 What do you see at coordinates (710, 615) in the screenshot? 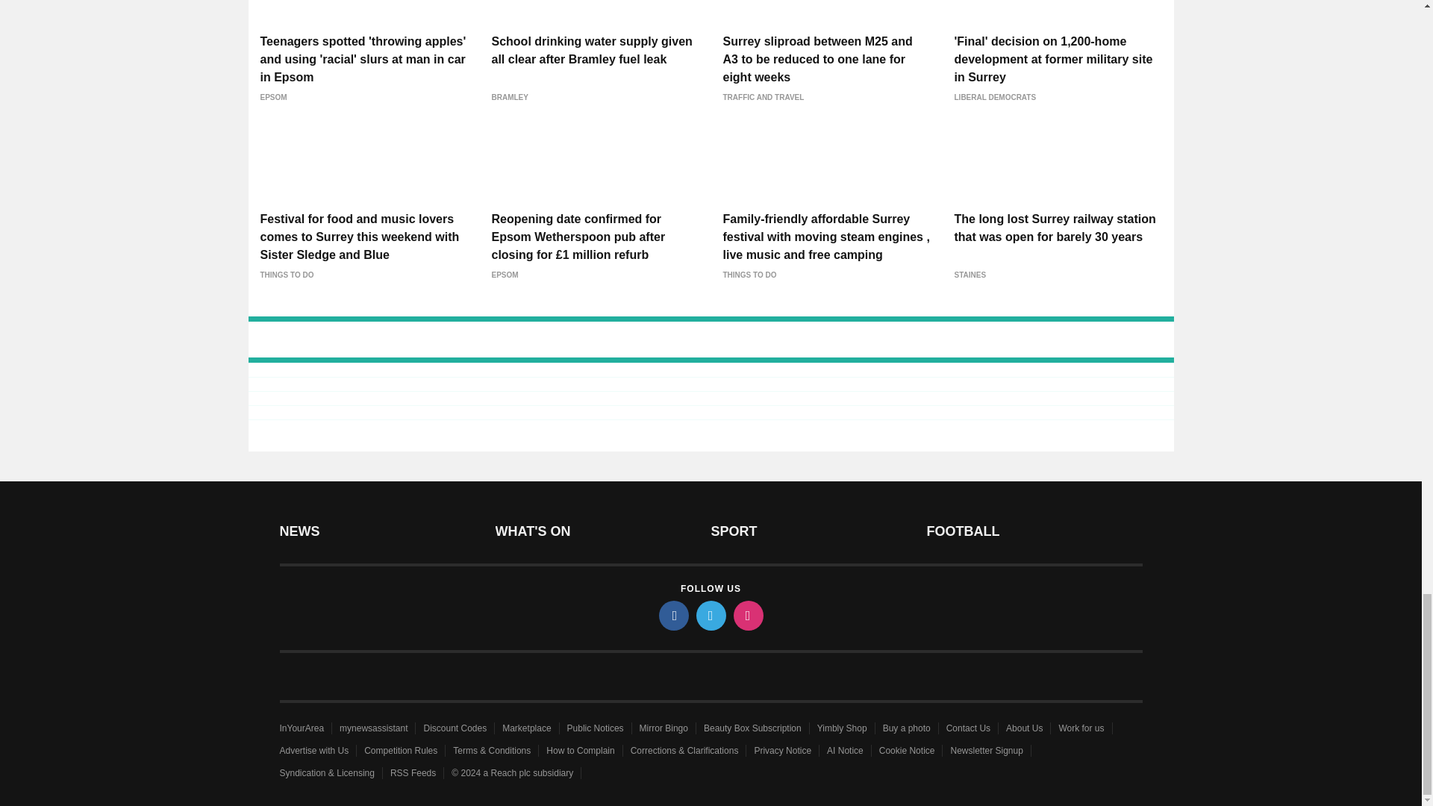
I see `twitter` at bounding box center [710, 615].